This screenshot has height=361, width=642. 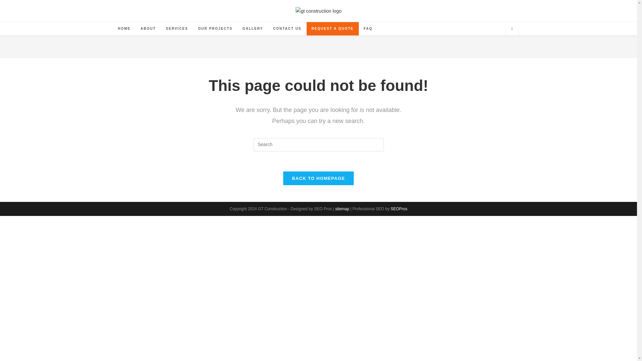 What do you see at coordinates (288, 28) in the screenshot?
I see `CONTACT US` at bounding box center [288, 28].